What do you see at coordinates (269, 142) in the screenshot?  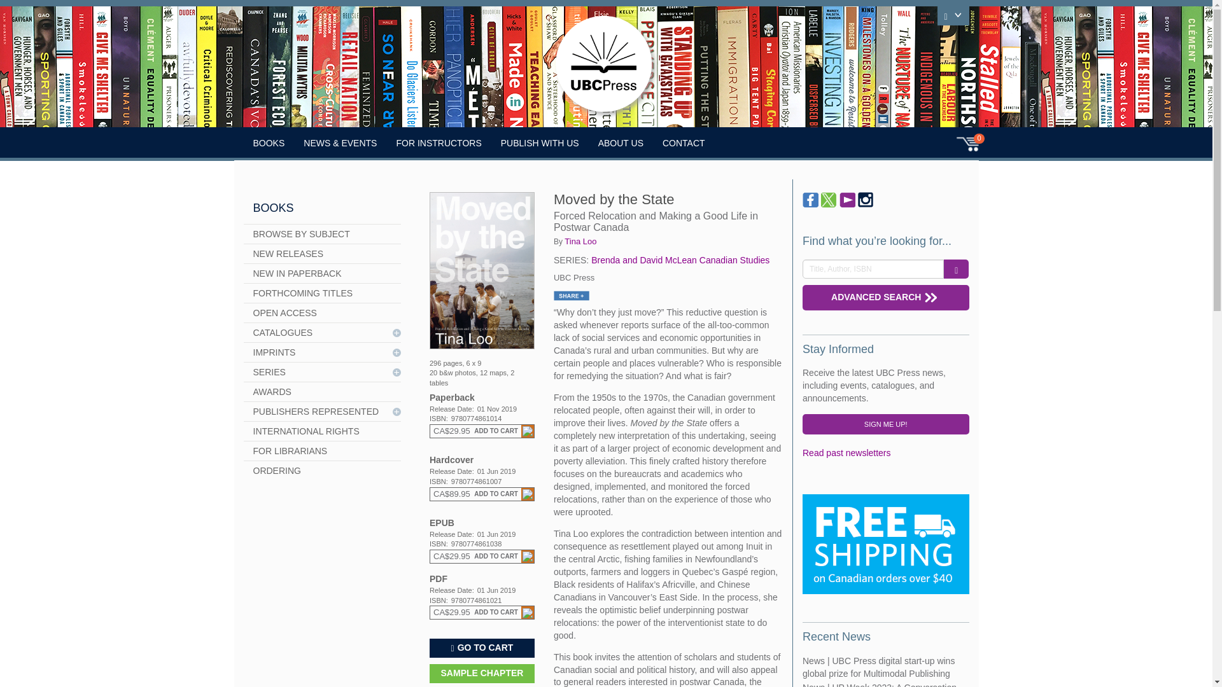 I see `BOOKS` at bounding box center [269, 142].